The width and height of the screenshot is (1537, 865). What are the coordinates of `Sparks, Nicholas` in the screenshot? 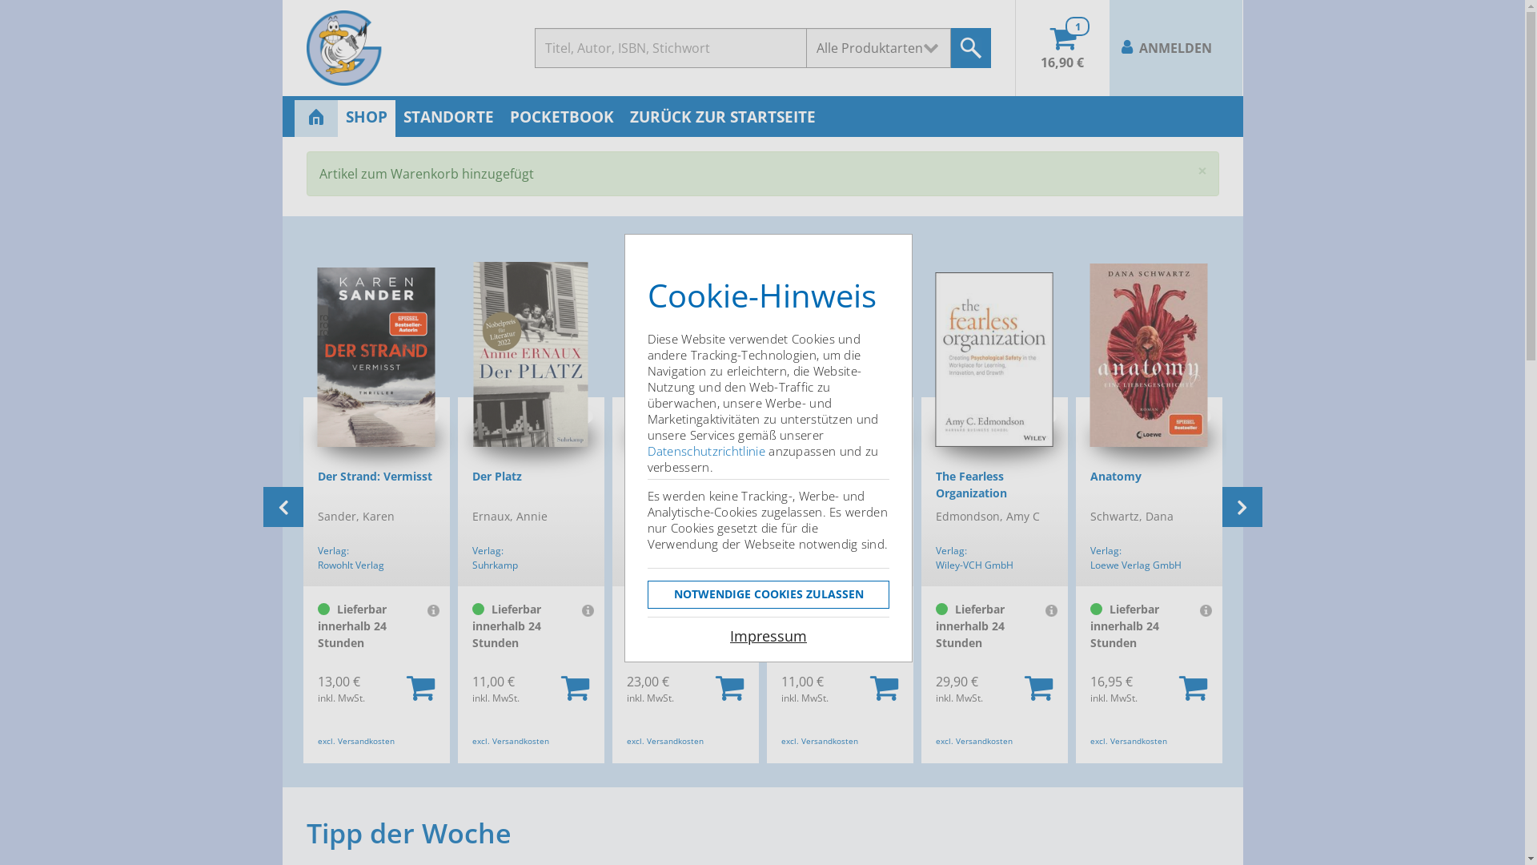 It's located at (994, 525).